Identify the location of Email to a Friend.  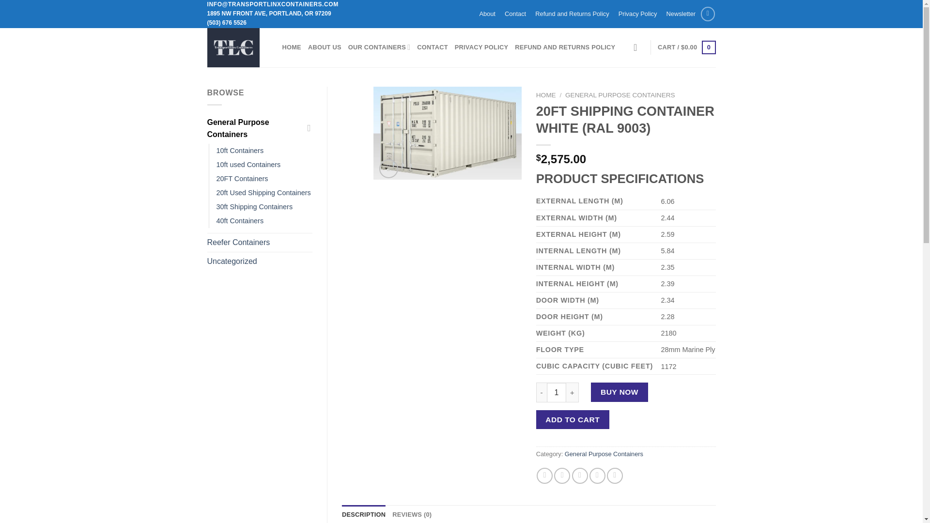
(579, 476).